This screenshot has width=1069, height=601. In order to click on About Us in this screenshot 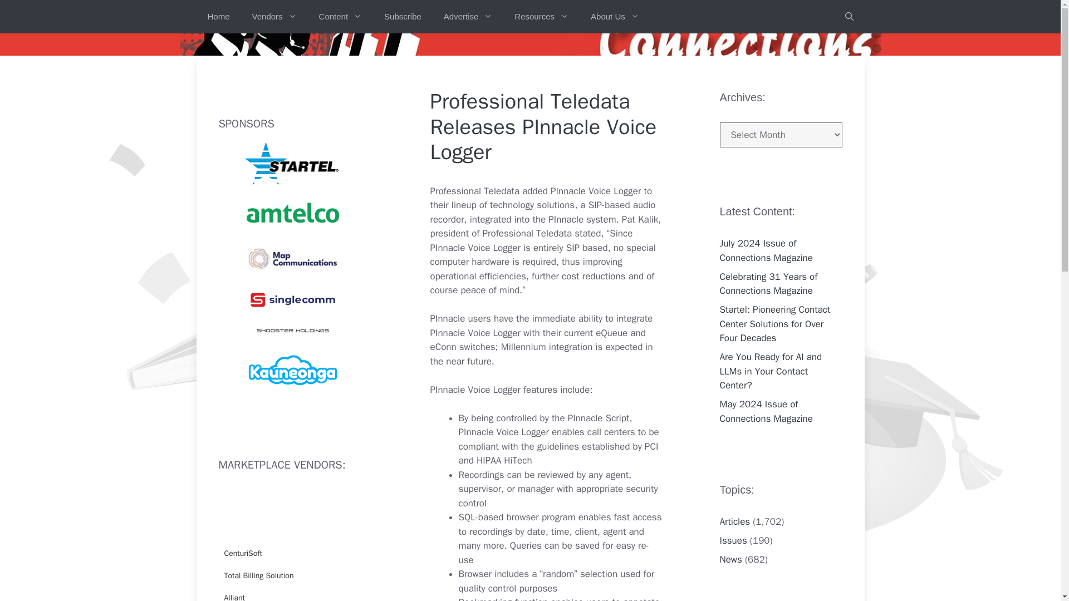, I will do `click(615, 17)`.